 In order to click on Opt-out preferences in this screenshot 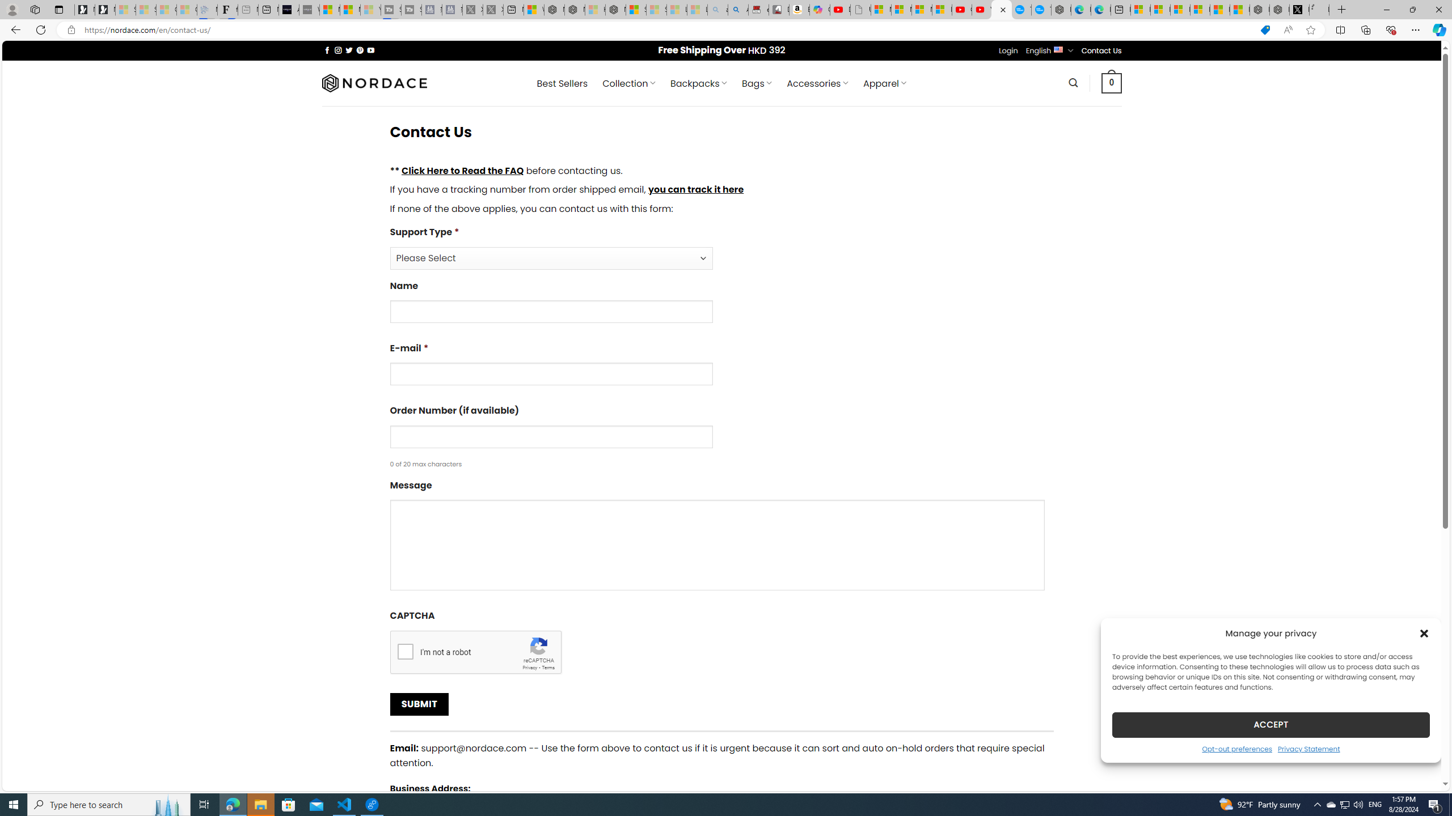, I will do `click(1236, 748)`.